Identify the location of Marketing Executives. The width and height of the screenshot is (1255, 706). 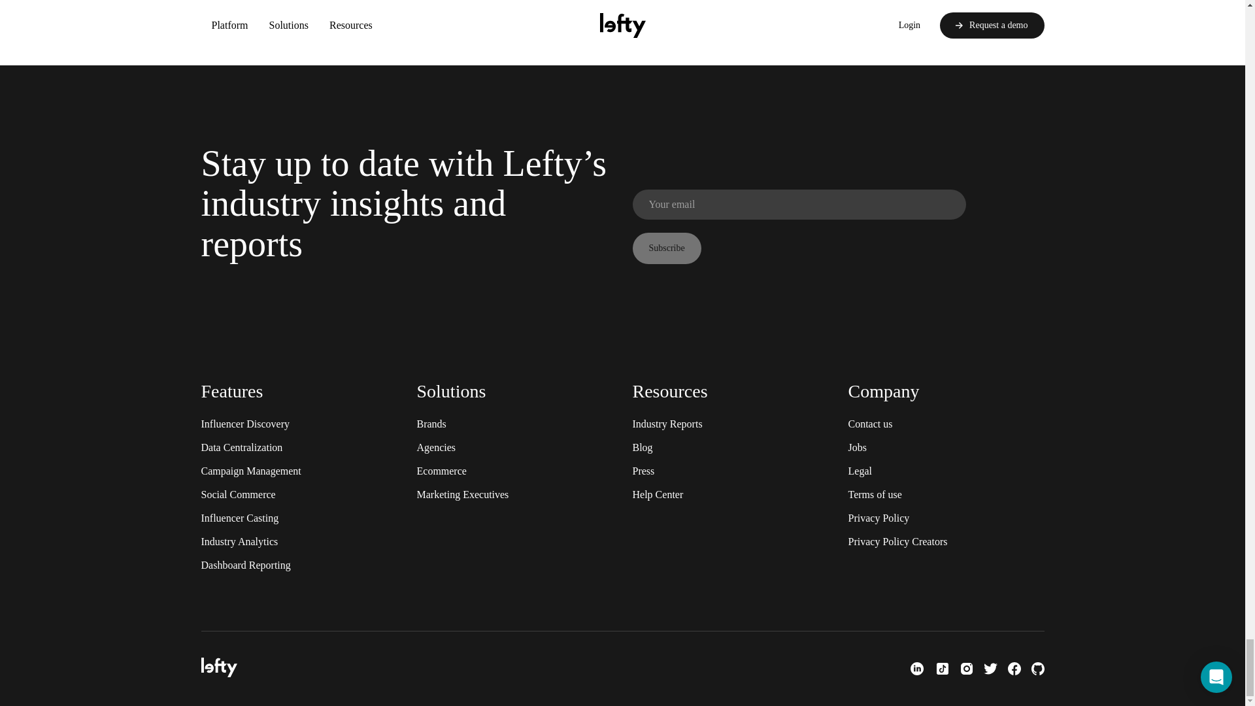
(463, 494).